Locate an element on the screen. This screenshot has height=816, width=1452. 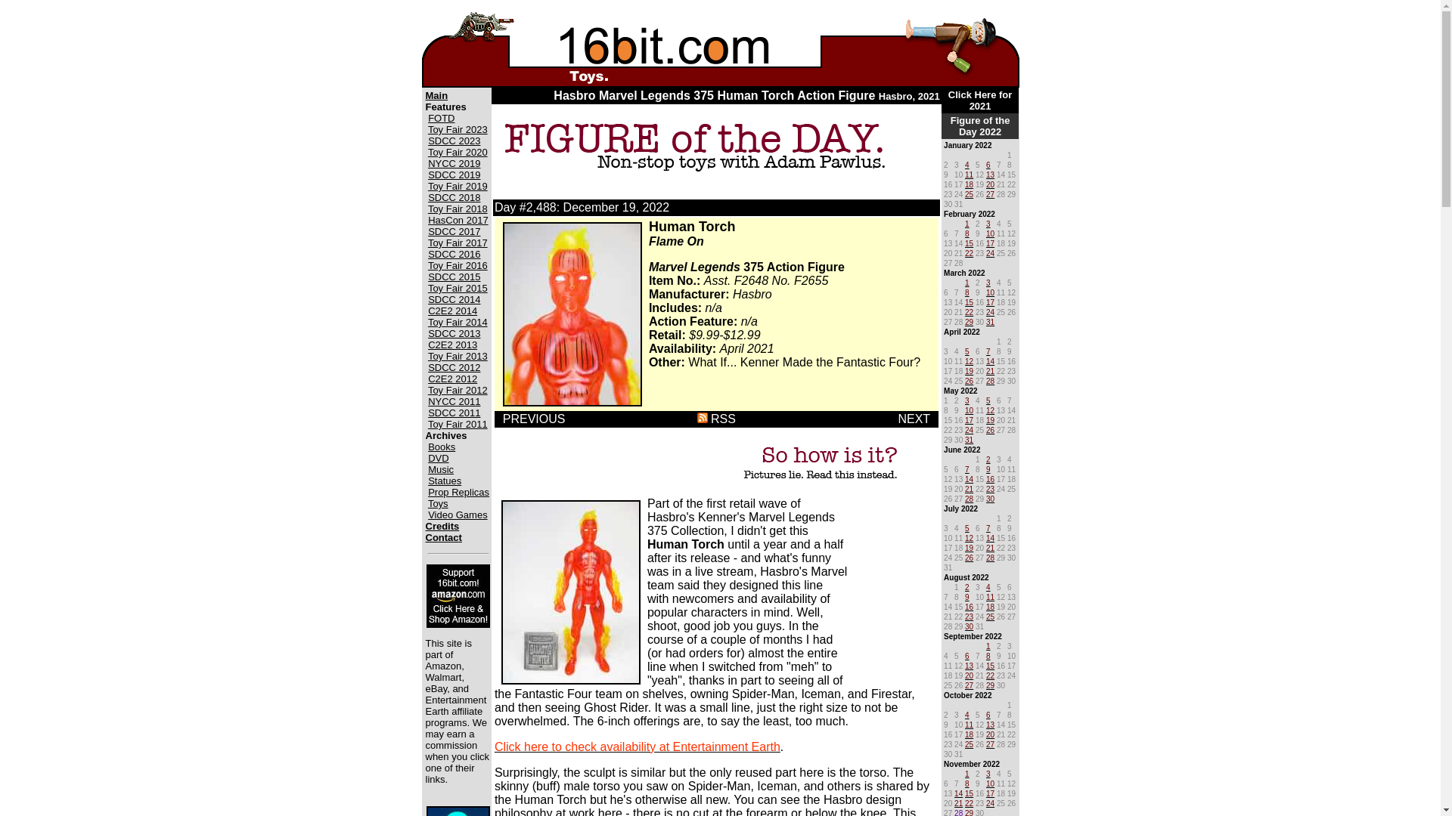
NYCC 2011 is located at coordinates (454, 400).